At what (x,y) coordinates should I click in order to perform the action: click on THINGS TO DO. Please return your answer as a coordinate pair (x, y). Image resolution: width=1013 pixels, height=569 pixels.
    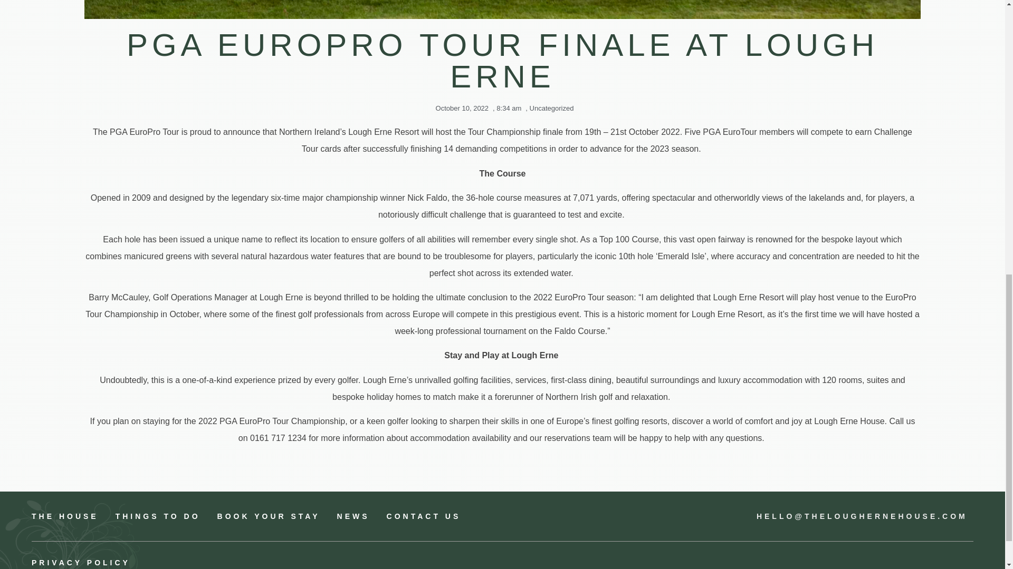
    Looking at the image, I should click on (158, 516).